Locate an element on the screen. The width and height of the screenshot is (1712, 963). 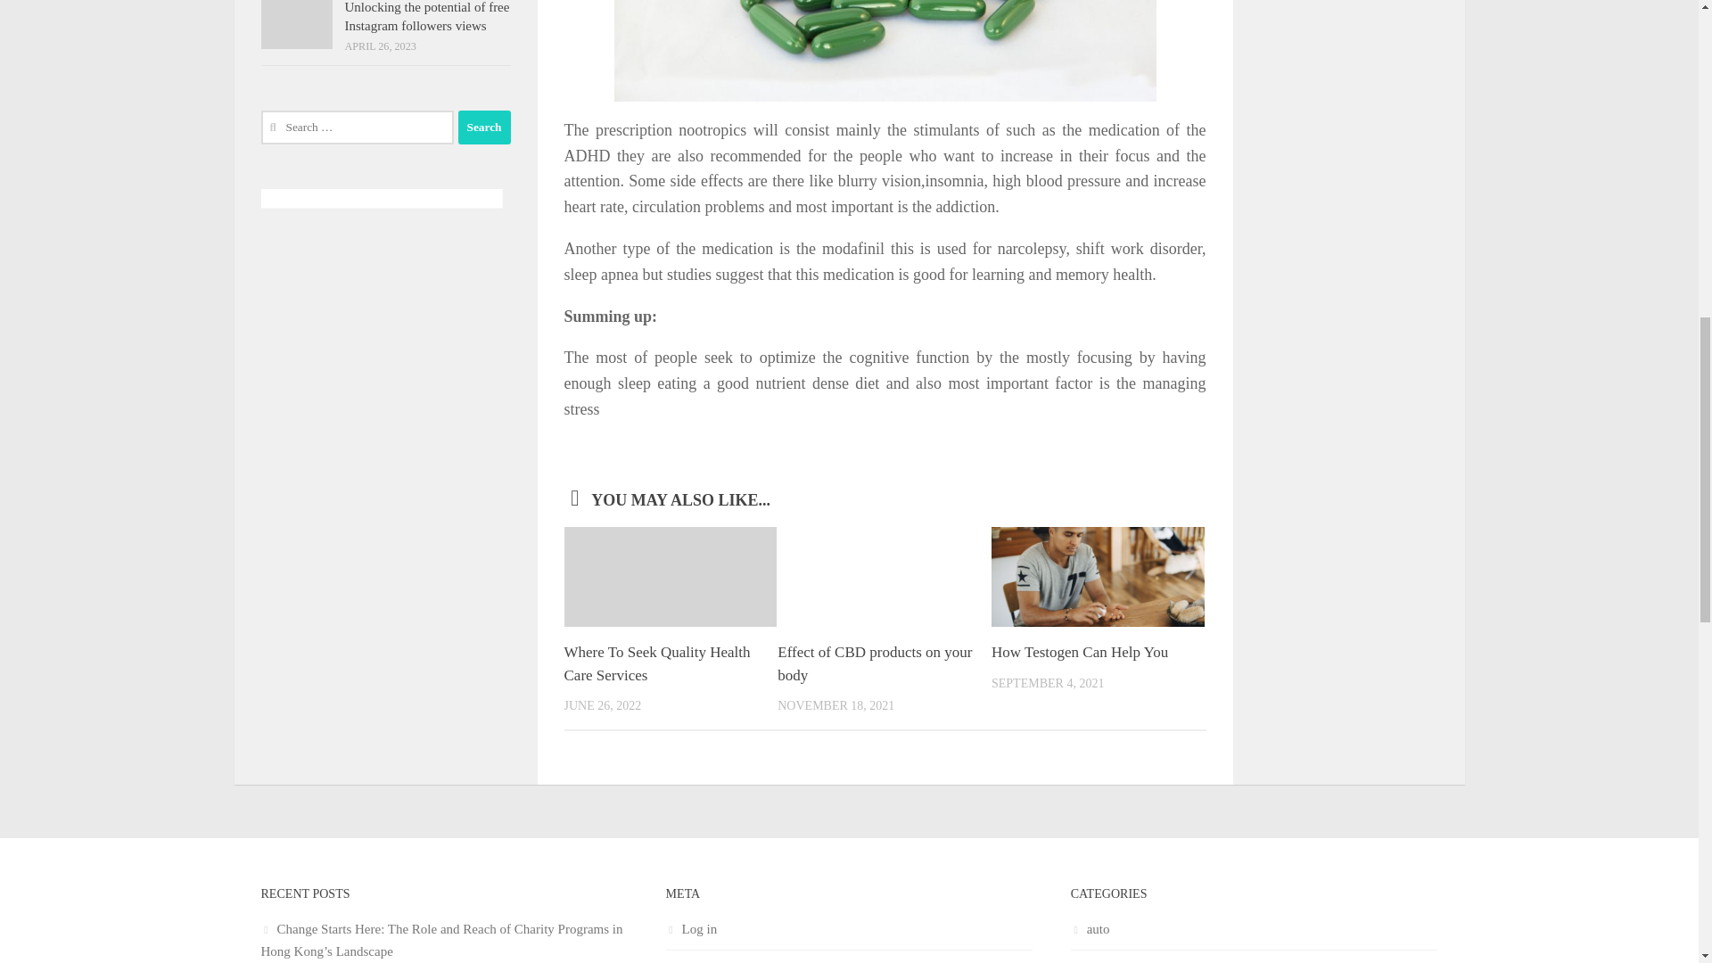
How Testogen Can Help You is located at coordinates (1079, 652).